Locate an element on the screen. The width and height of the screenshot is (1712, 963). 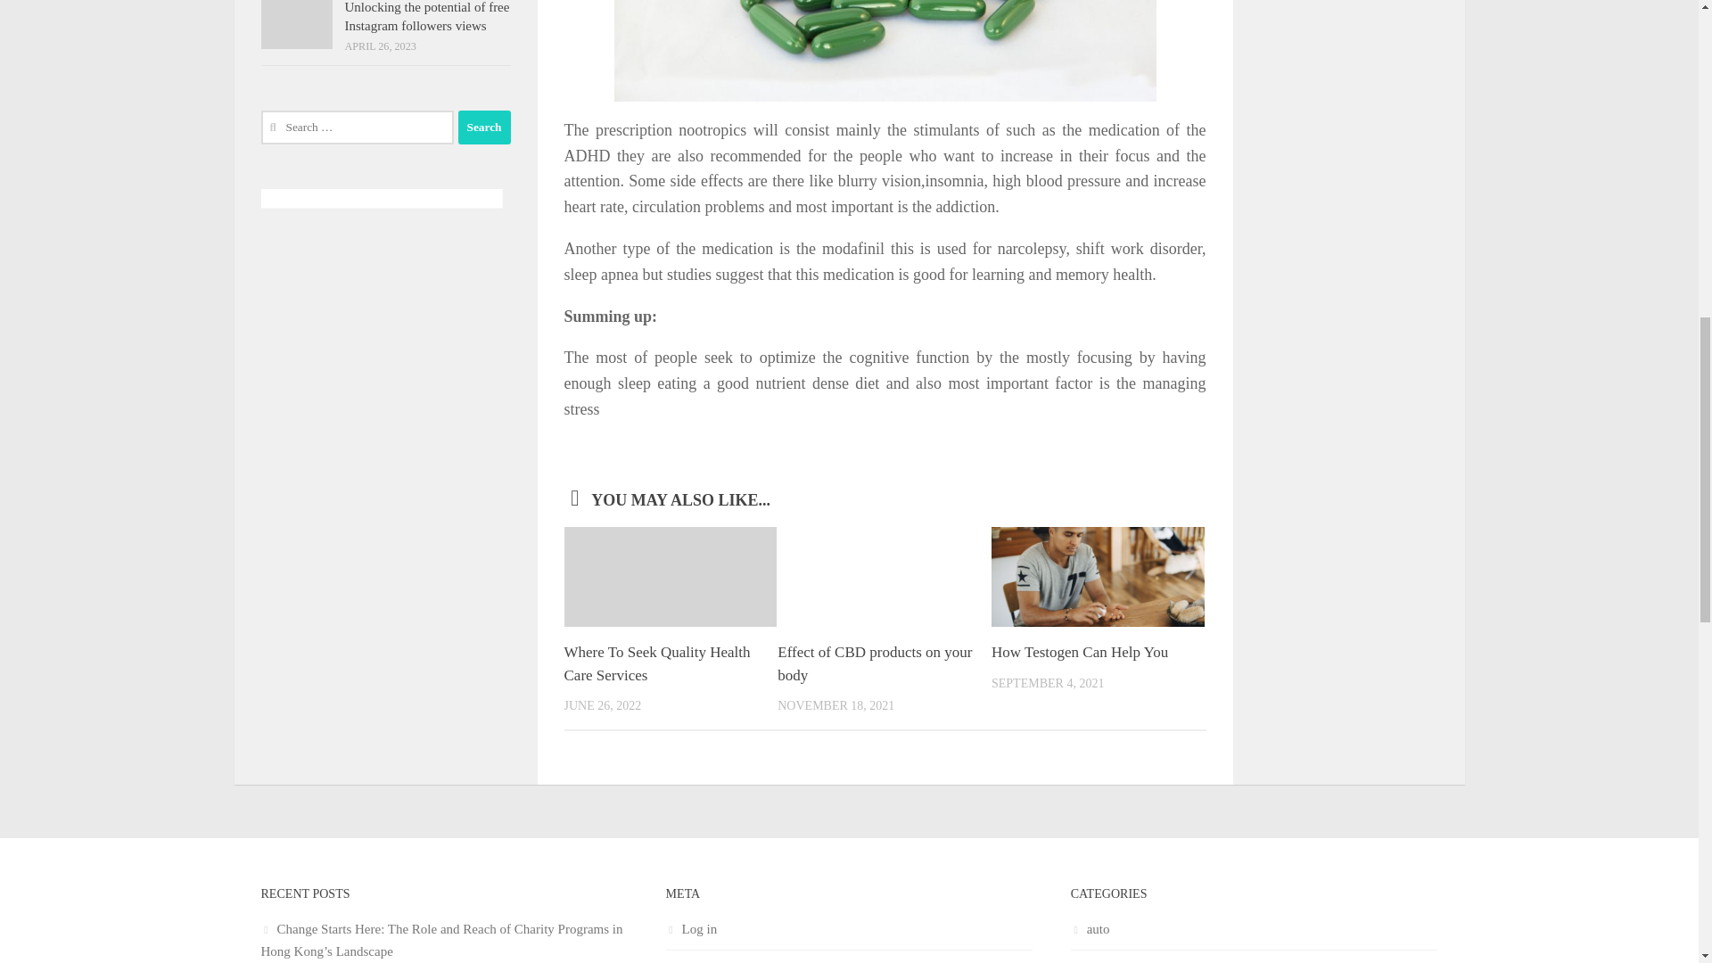
How Testogen Can Help You is located at coordinates (1079, 652).